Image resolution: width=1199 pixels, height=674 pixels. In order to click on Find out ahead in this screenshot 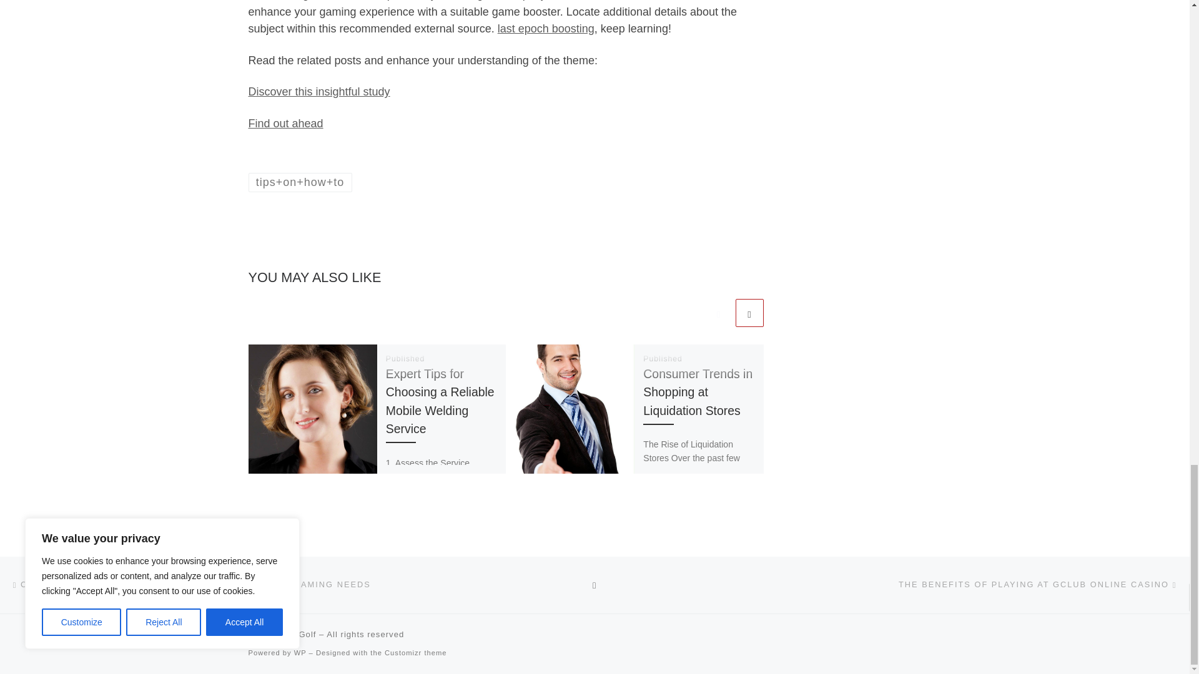, I will do `click(286, 124)`.